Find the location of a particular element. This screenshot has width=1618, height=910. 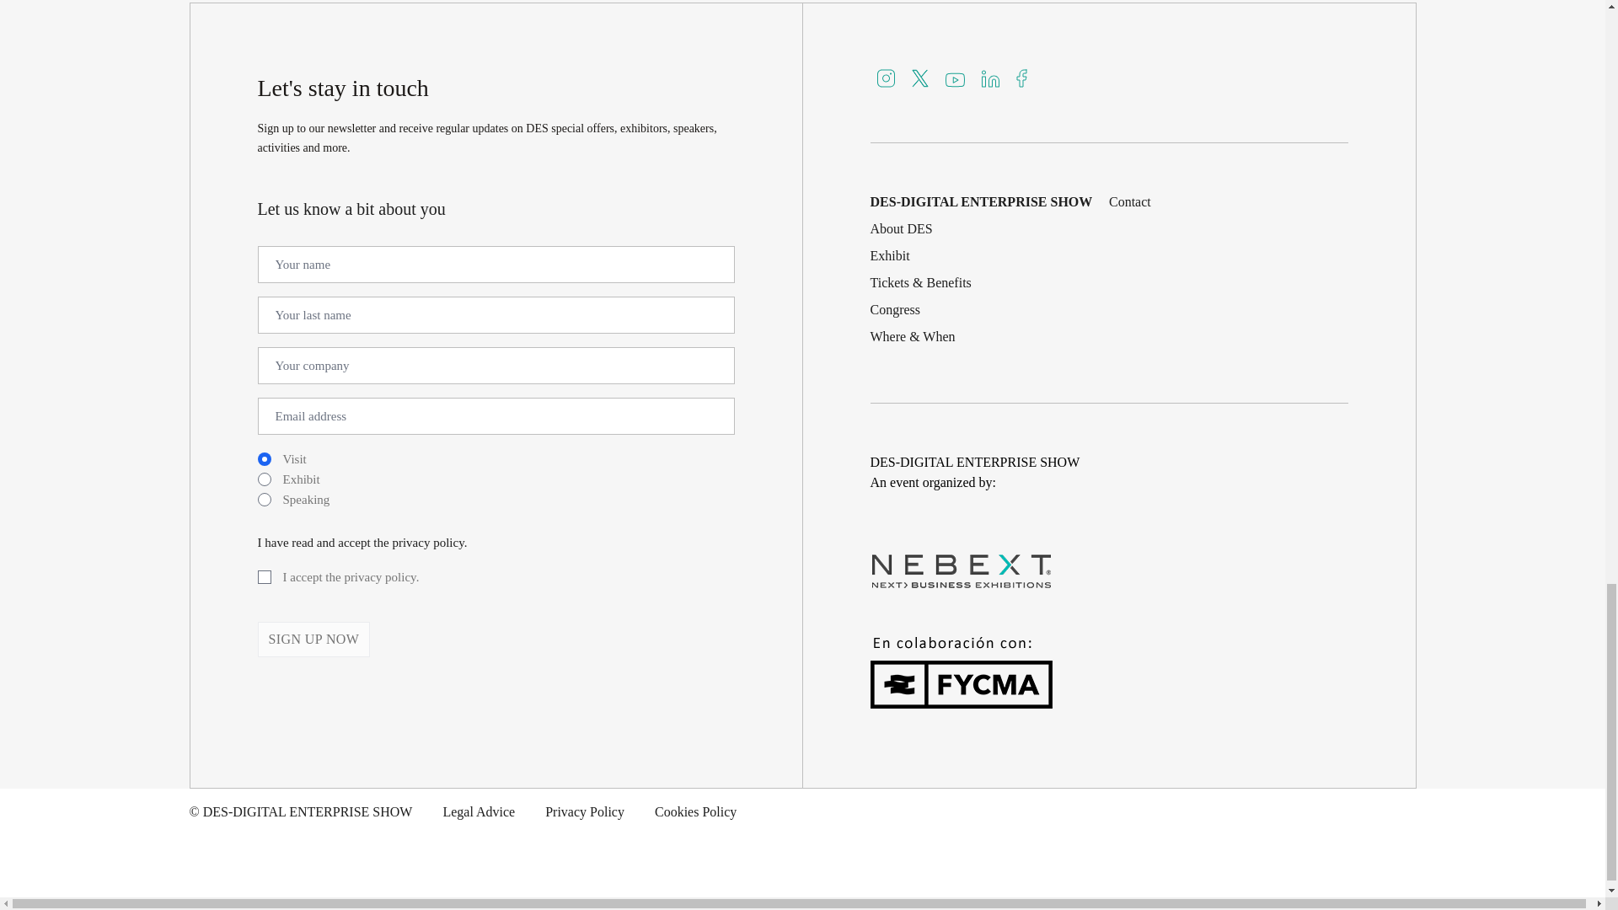

Speaking is located at coordinates (265, 499).